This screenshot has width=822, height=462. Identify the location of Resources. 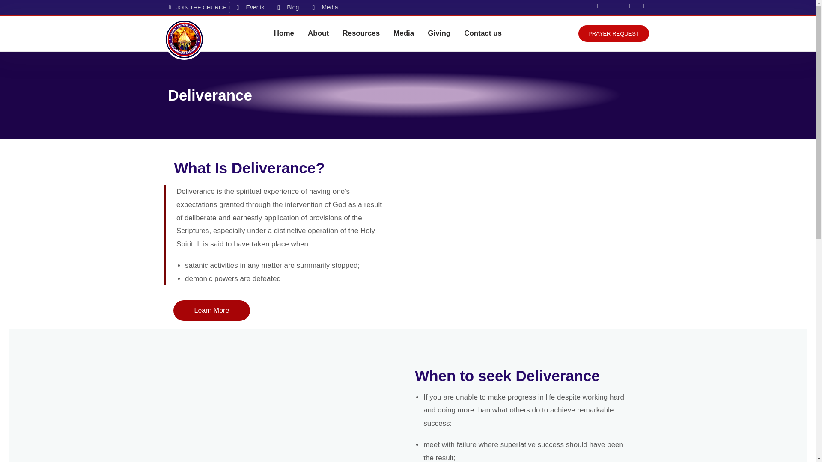
(360, 33).